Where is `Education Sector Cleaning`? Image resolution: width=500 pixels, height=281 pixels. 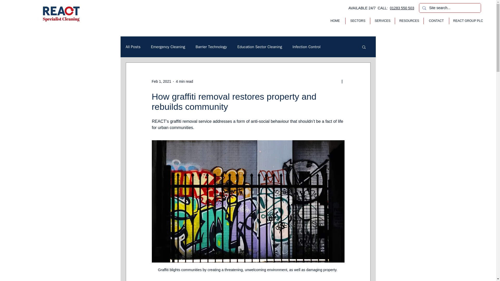
Education Sector Cleaning is located at coordinates (259, 47).